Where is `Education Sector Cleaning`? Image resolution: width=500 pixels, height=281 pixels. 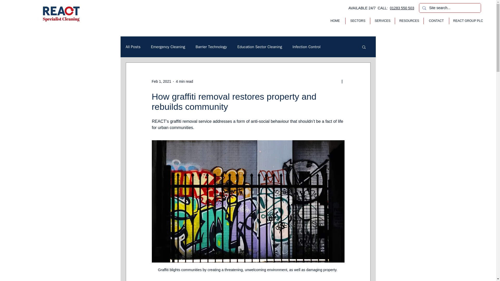
Education Sector Cleaning is located at coordinates (259, 47).